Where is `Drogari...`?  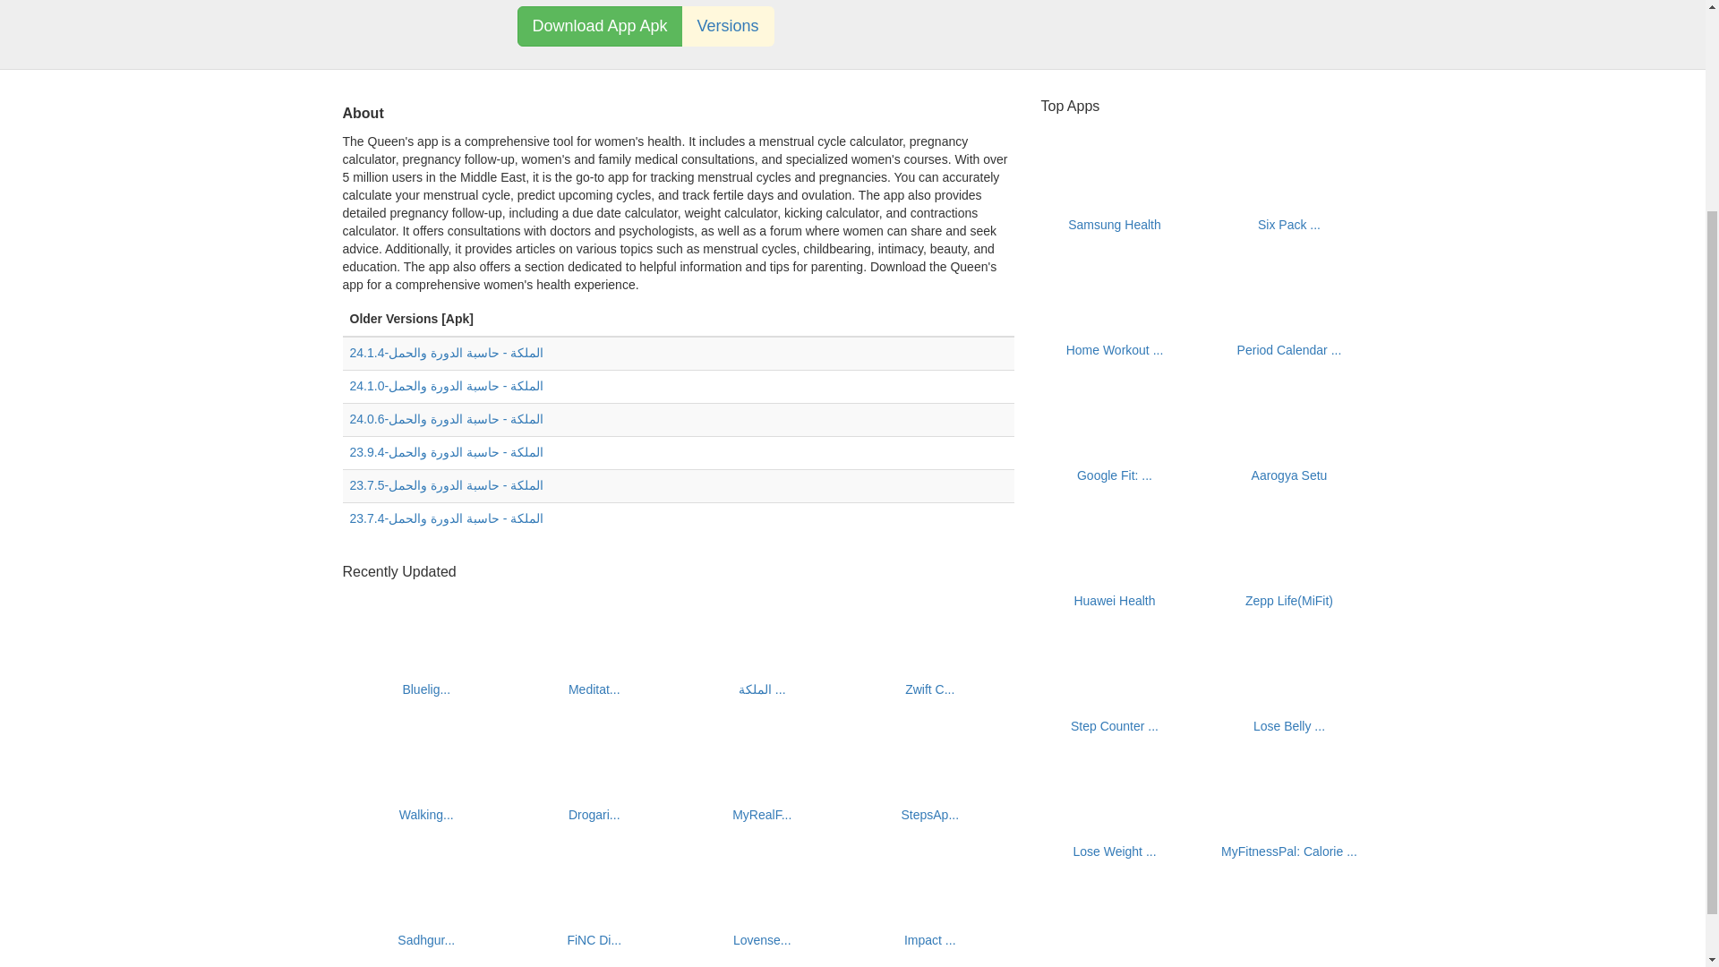
Drogari... is located at coordinates (594, 815).